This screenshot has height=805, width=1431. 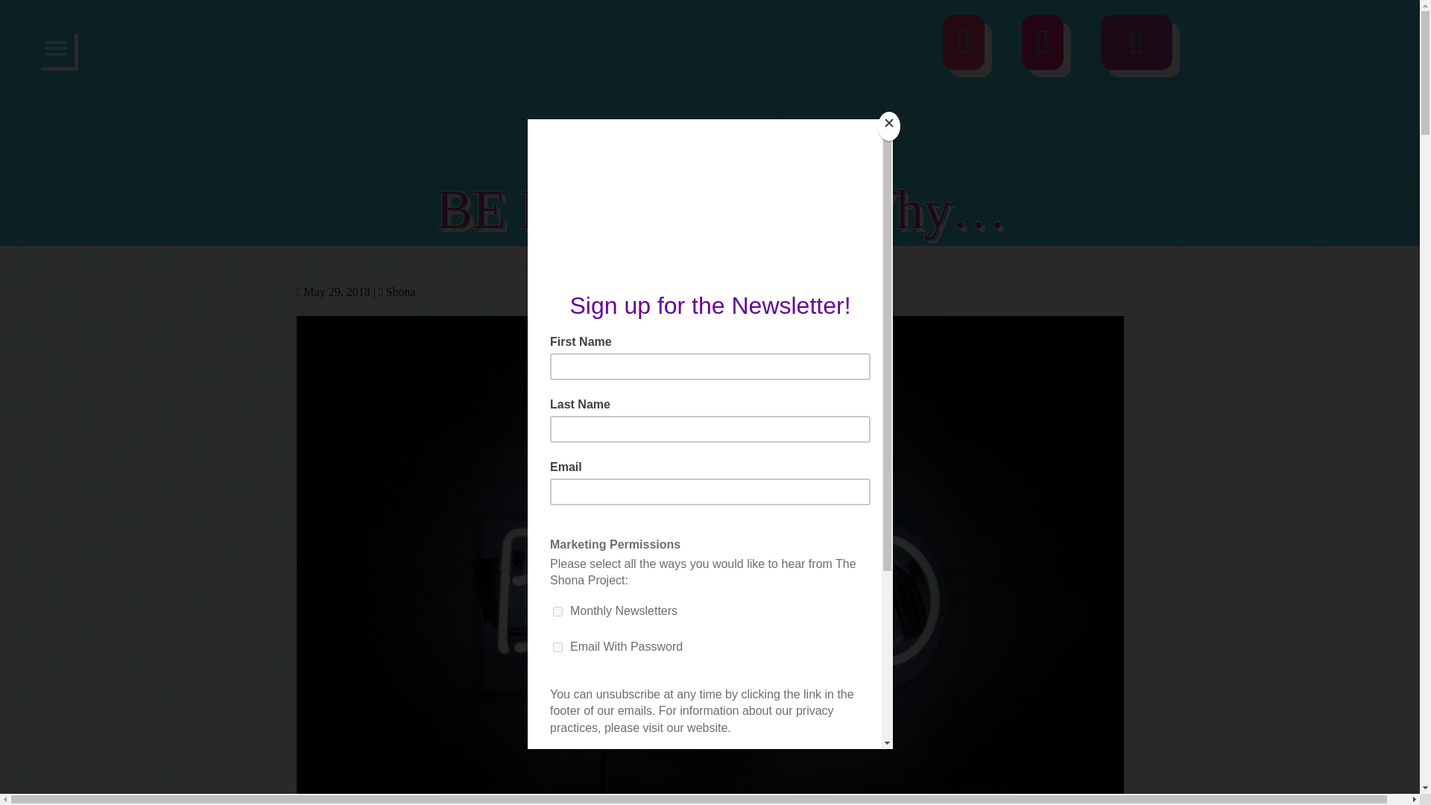 What do you see at coordinates (1042, 49) in the screenshot?
I see `Link to The Shona Project Twitter page` at bounding box center [1042, 49].